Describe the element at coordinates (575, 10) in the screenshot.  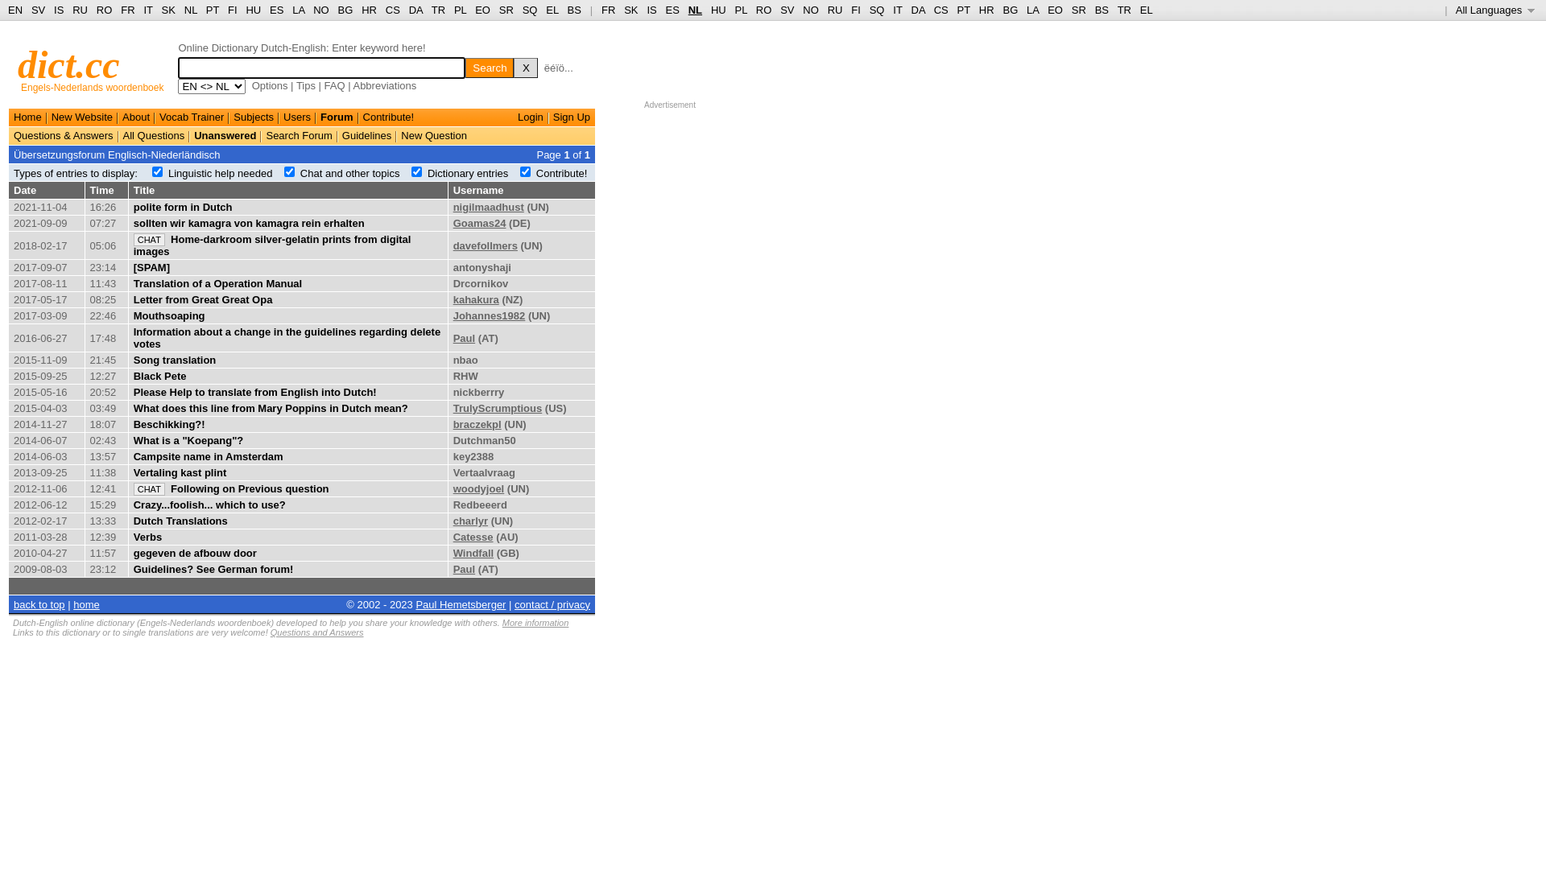
I see `BS` at that location.